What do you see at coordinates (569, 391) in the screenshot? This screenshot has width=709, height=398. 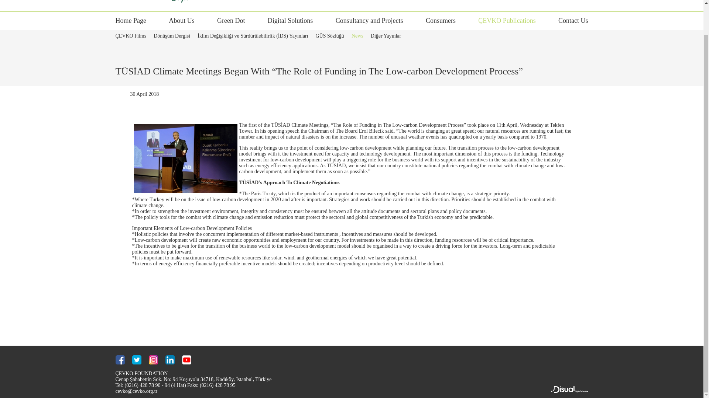 I see `Disual Digital Visuals` at bounding box center [569, 391].